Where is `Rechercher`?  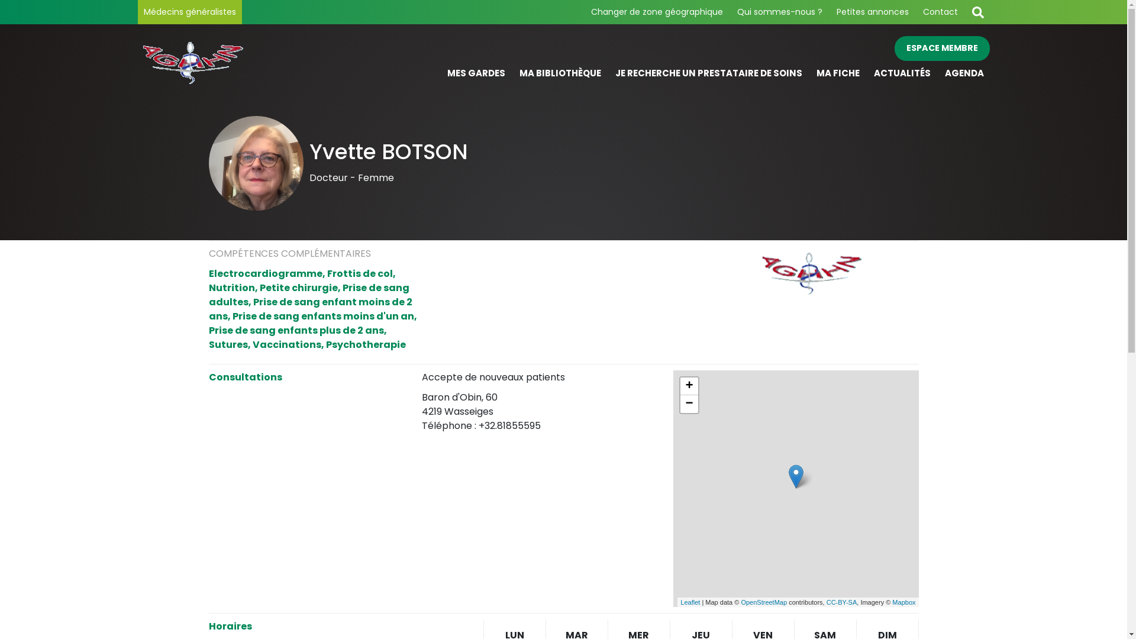
Rechercher is located at coordinates (977, 12).